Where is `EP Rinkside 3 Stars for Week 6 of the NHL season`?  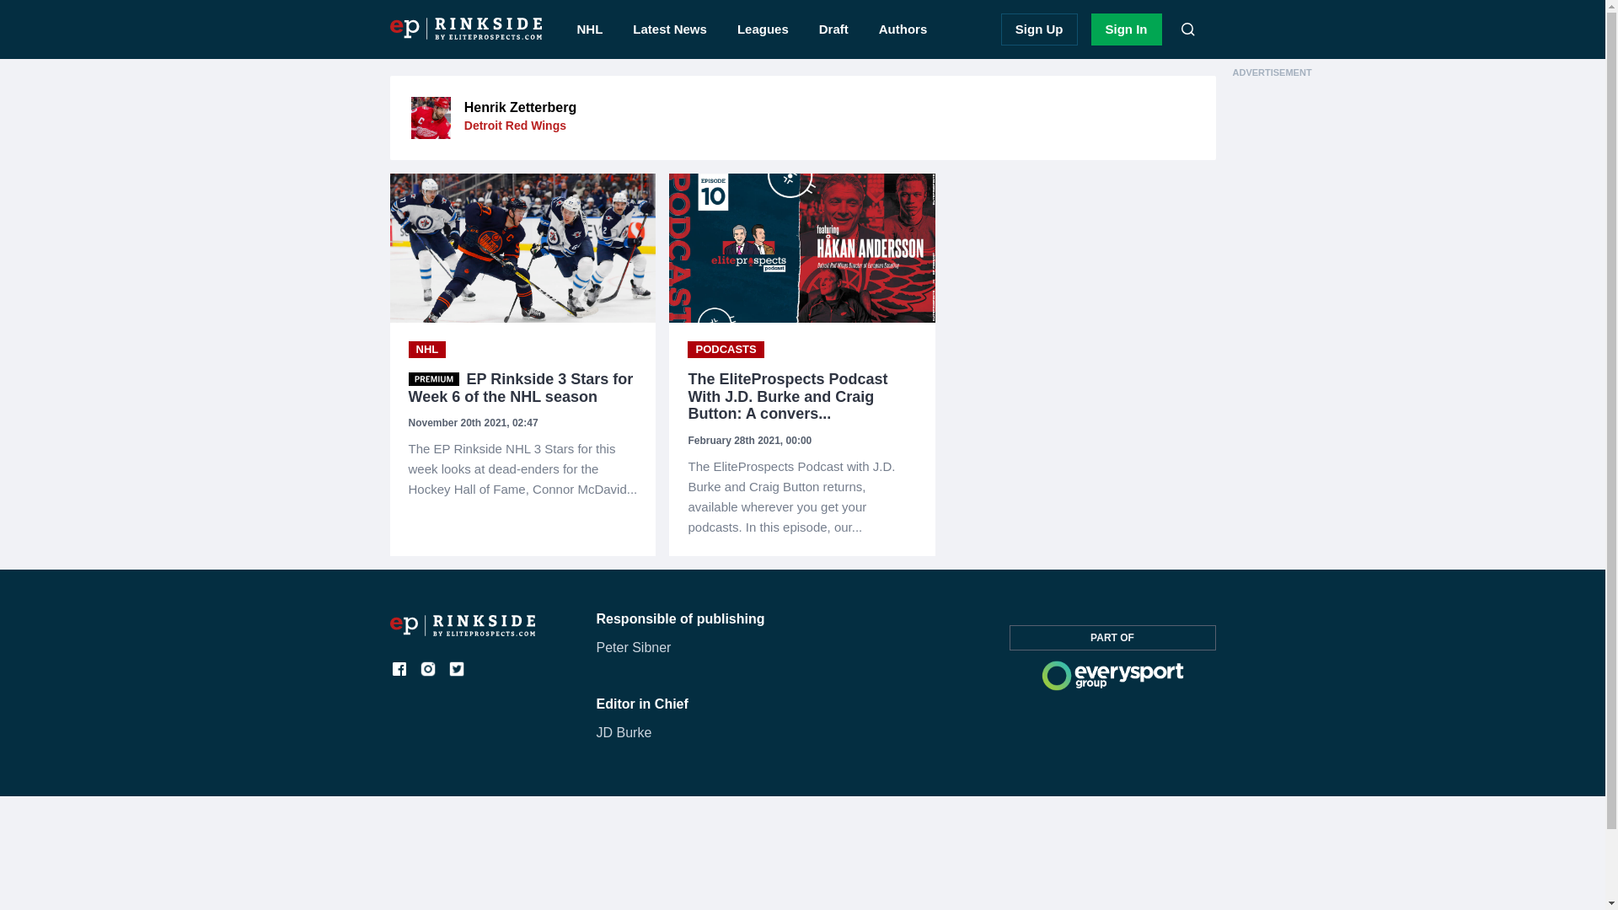 EP Rinkside 3 Stars for Week 6 of the NHL season is located at coordinates (522, 388).